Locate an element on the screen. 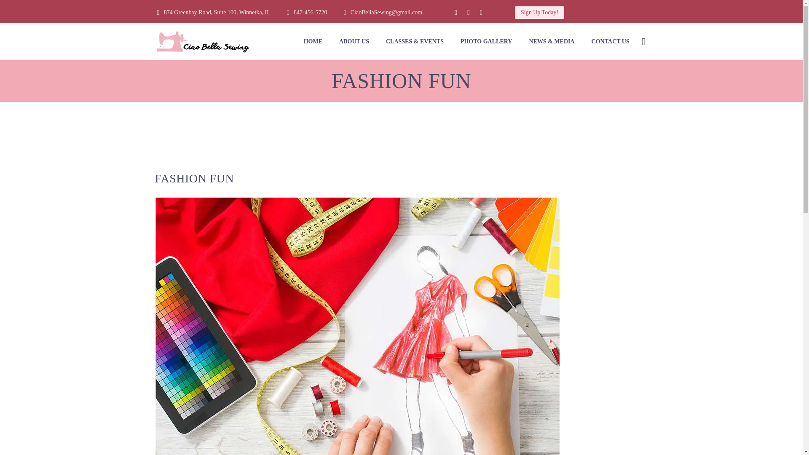  CONTACT US is located at coordinates (611, 41).